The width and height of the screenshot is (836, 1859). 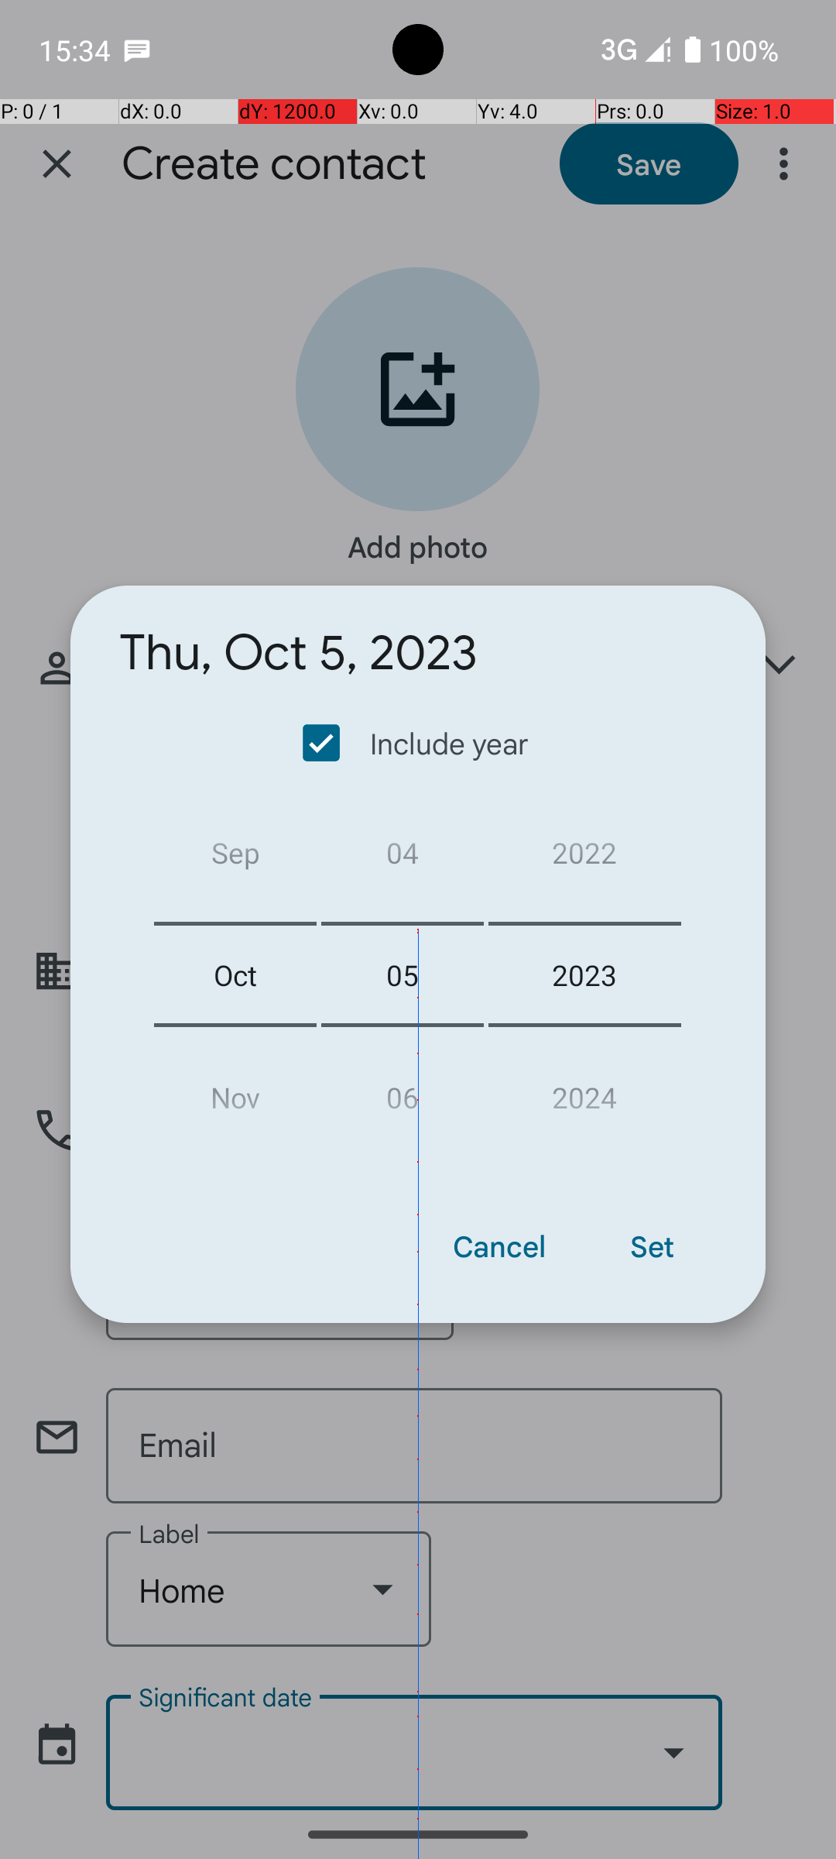 I want to click on 2024, so click(x=585, y=1091).